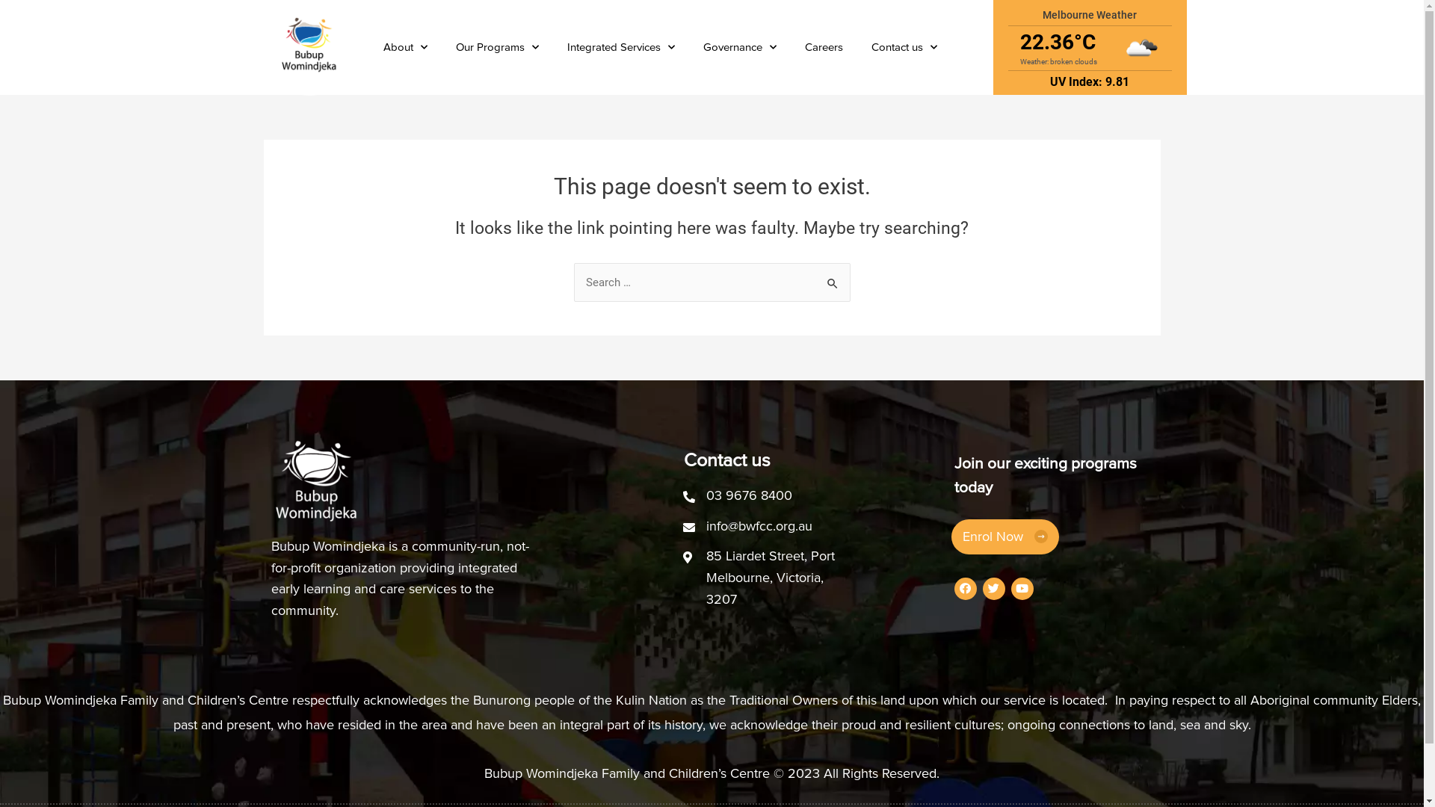  I want to click on Careers, so click(824, 48).